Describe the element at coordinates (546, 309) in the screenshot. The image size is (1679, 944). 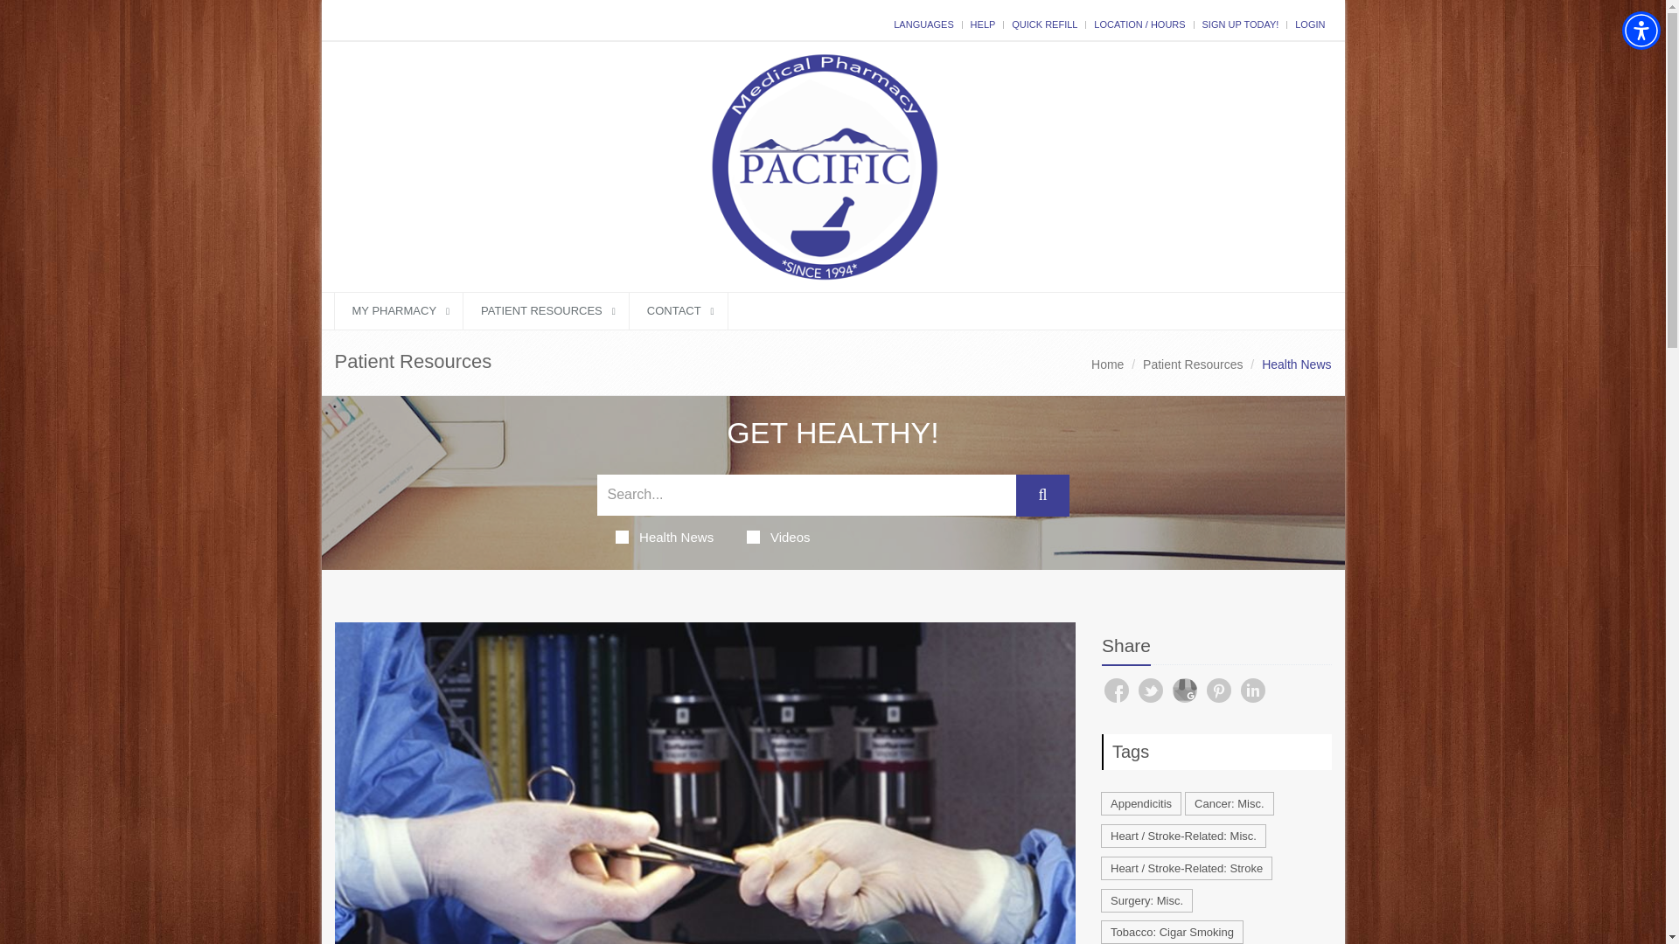
I see `PATIENT RESOURCES` at that location.